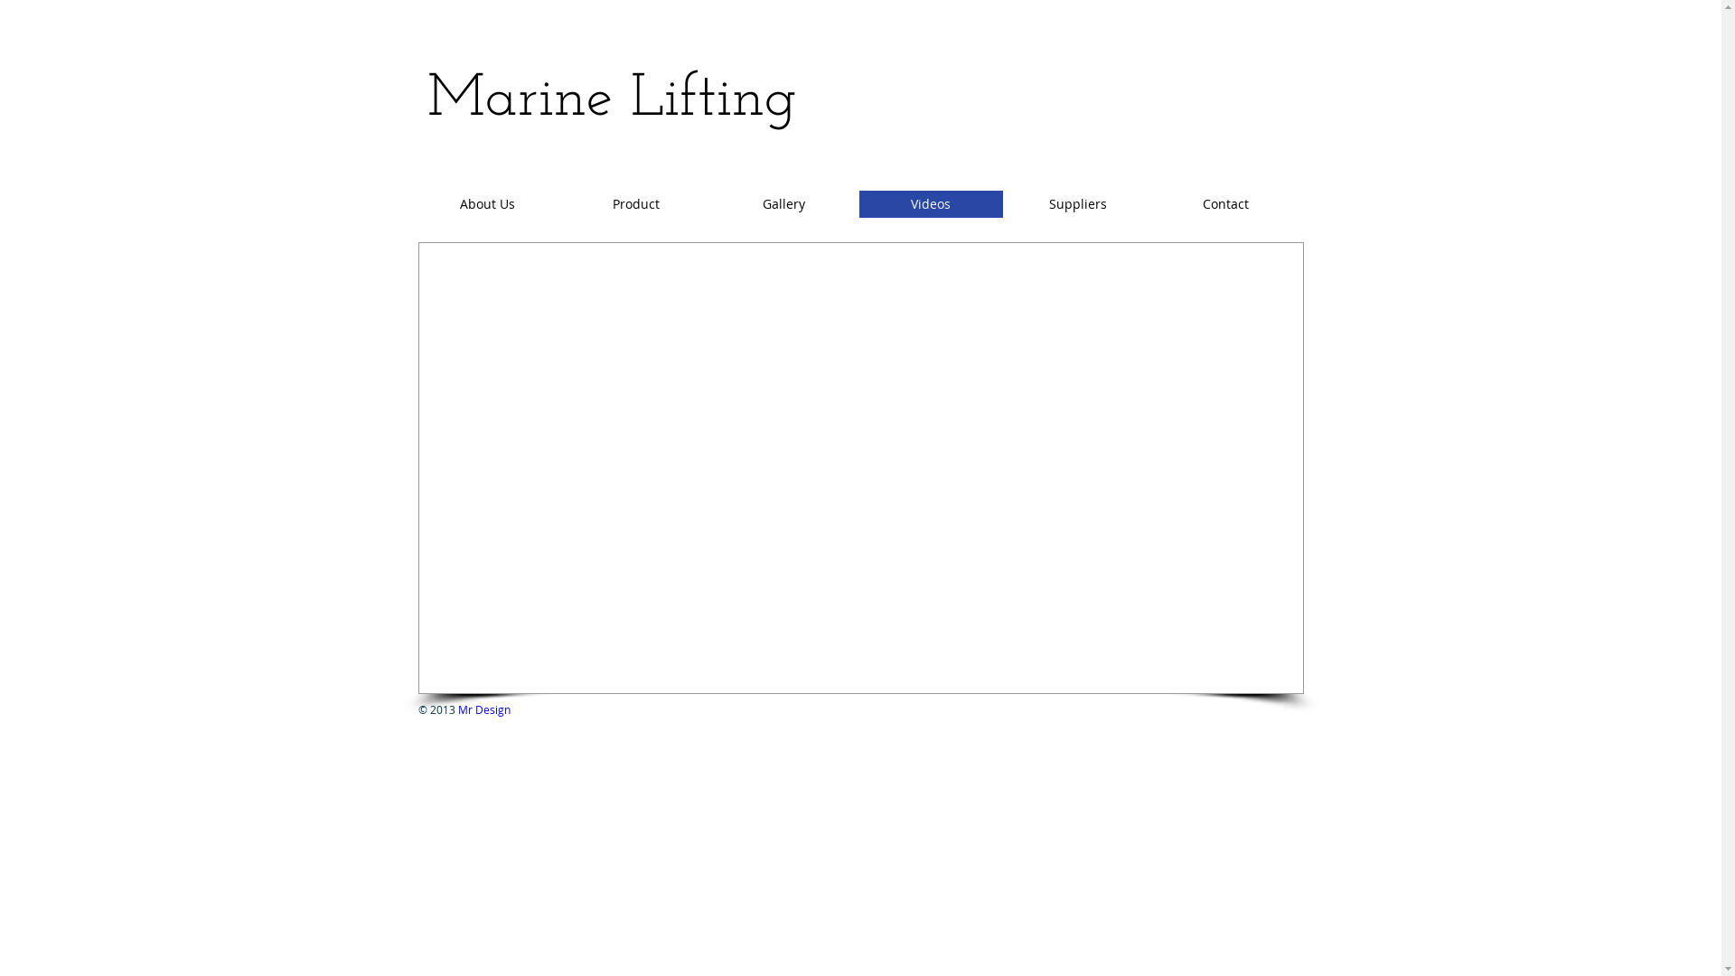 Image resolution: width=1735 pixels, height=976 pixels. Describe the element at coordinates (784, 204) in the screenshot. I see `Gallery` at that location.